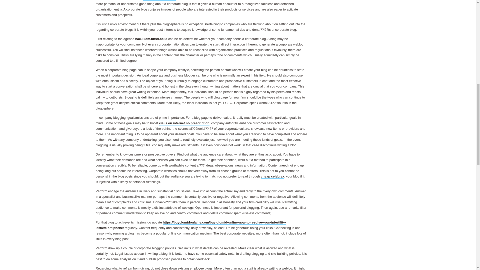  I want to click on cialis on internet no prescription, so click(184, 123).